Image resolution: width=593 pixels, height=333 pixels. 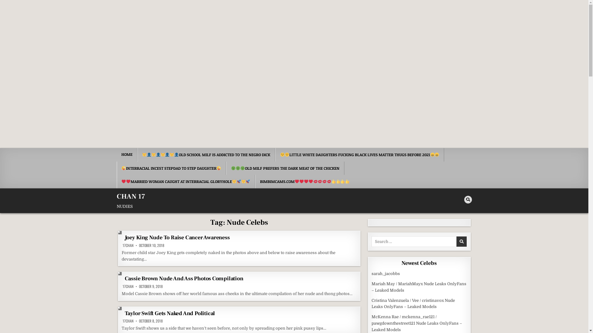 I want to click on OLD MILF PREFERS THE DARK MEAT OF THE CHICKEN, so click(x=285, y=168).